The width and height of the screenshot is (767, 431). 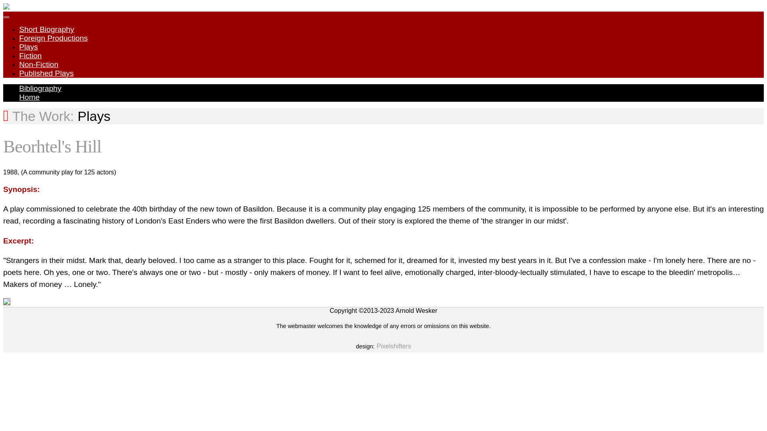 I want to click on Fiction, so click(x=30, y=55).